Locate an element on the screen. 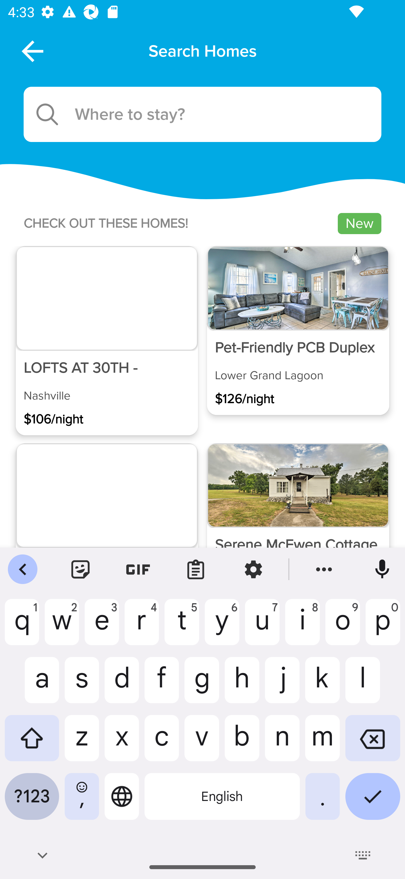  Search icon Where to stay? is located at coordinates (202, 114).